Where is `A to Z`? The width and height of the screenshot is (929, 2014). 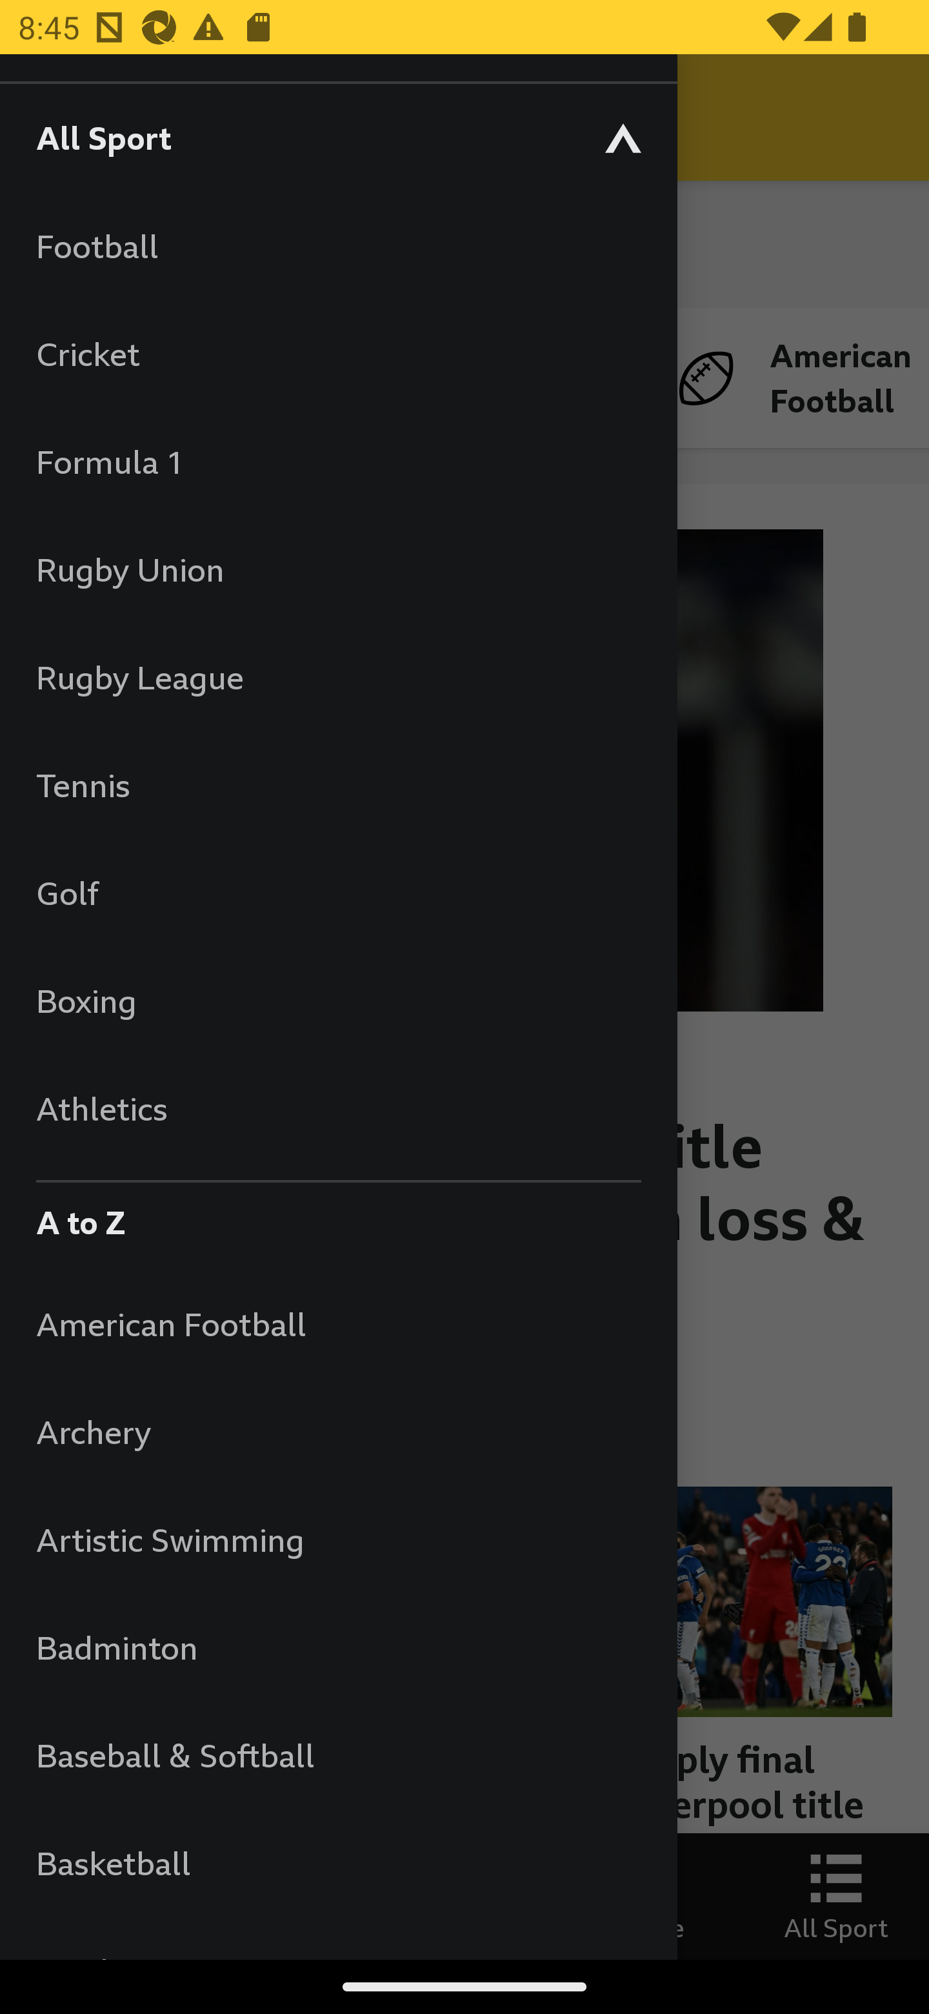
A to Z is located at coordinates (338, 1216).